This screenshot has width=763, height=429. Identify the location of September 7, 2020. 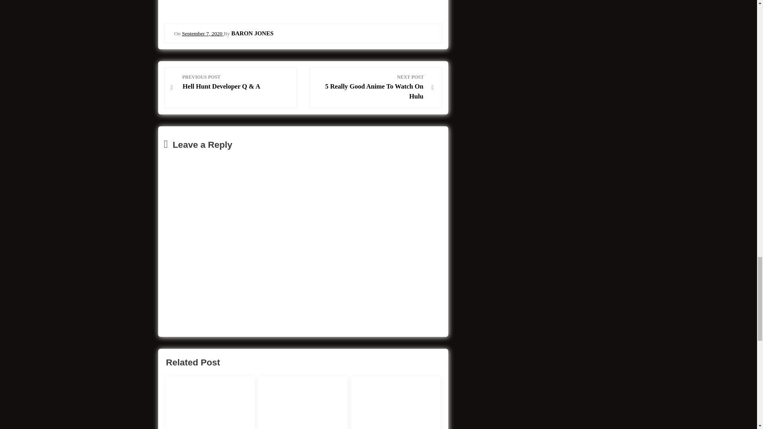
(370, 87).